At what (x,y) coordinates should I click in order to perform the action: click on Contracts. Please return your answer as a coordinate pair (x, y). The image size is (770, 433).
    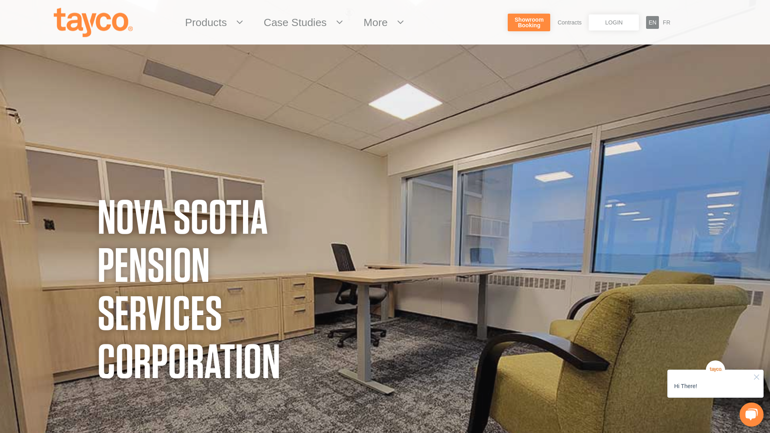
    Looking at the image, I should click on (569, 22).